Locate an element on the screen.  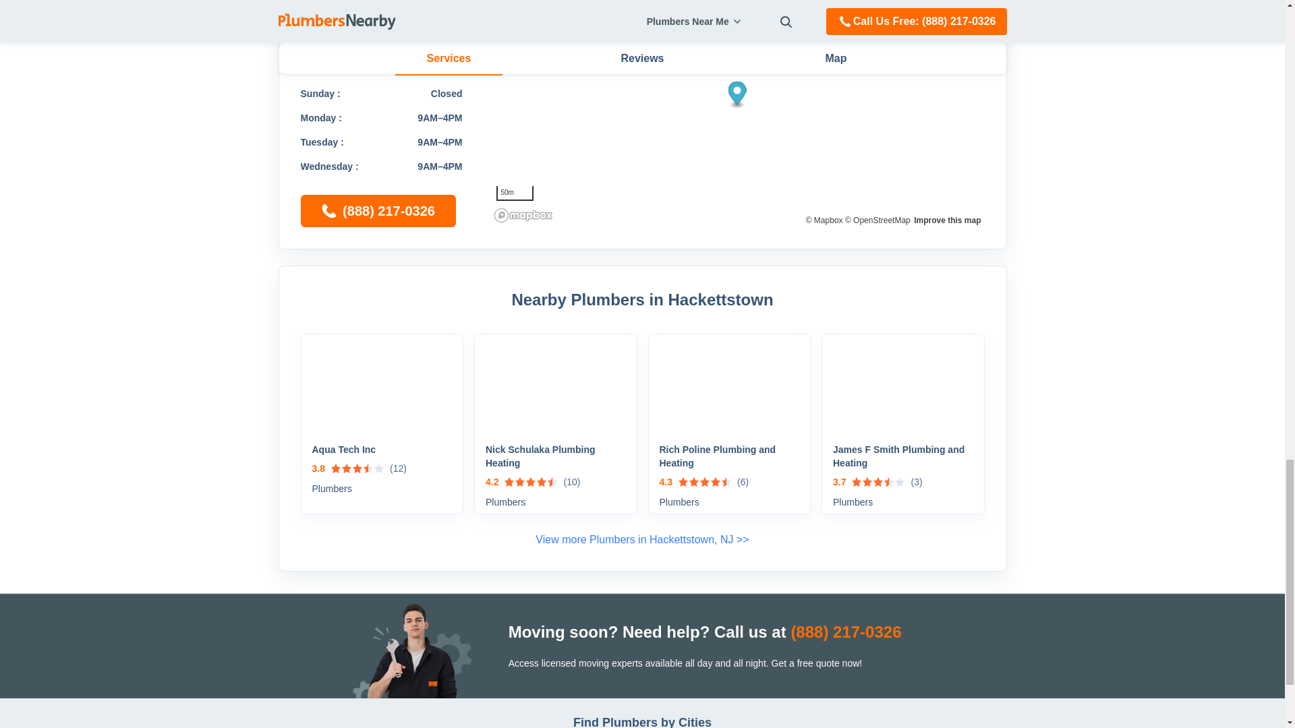
Zoom out is located at coordinates (967, 18).